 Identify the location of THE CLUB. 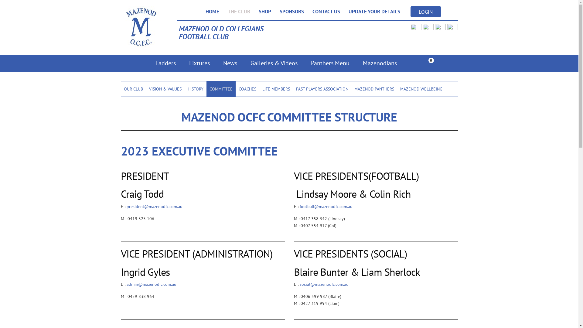
(239, 12).